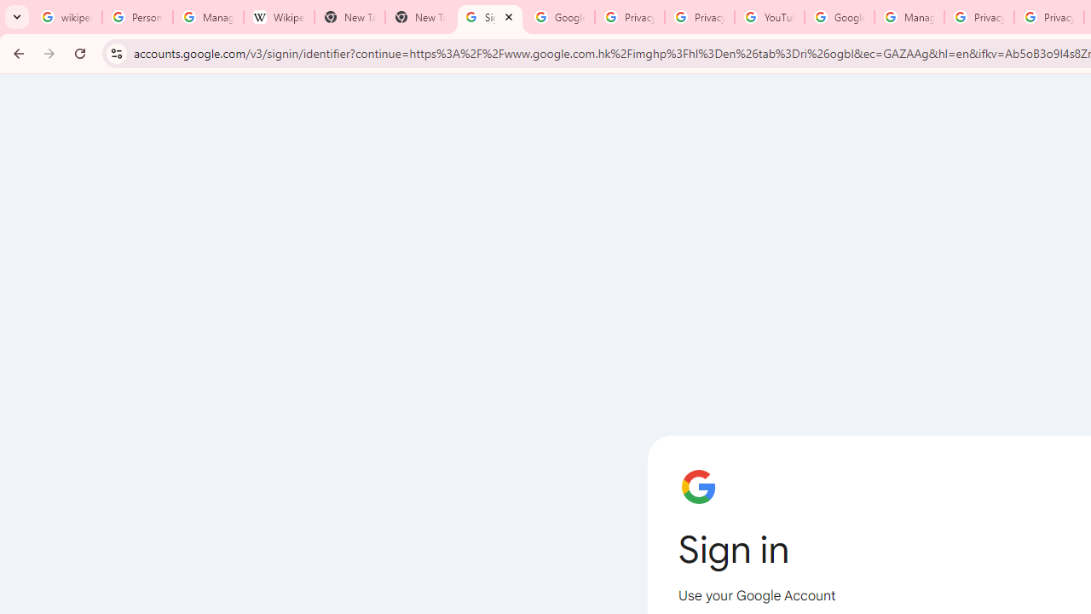 This screenshot has height=614, width=1091. Describe the element at coordinates (839, 17) in the screenshot. I see `Google Account Help` at that location.